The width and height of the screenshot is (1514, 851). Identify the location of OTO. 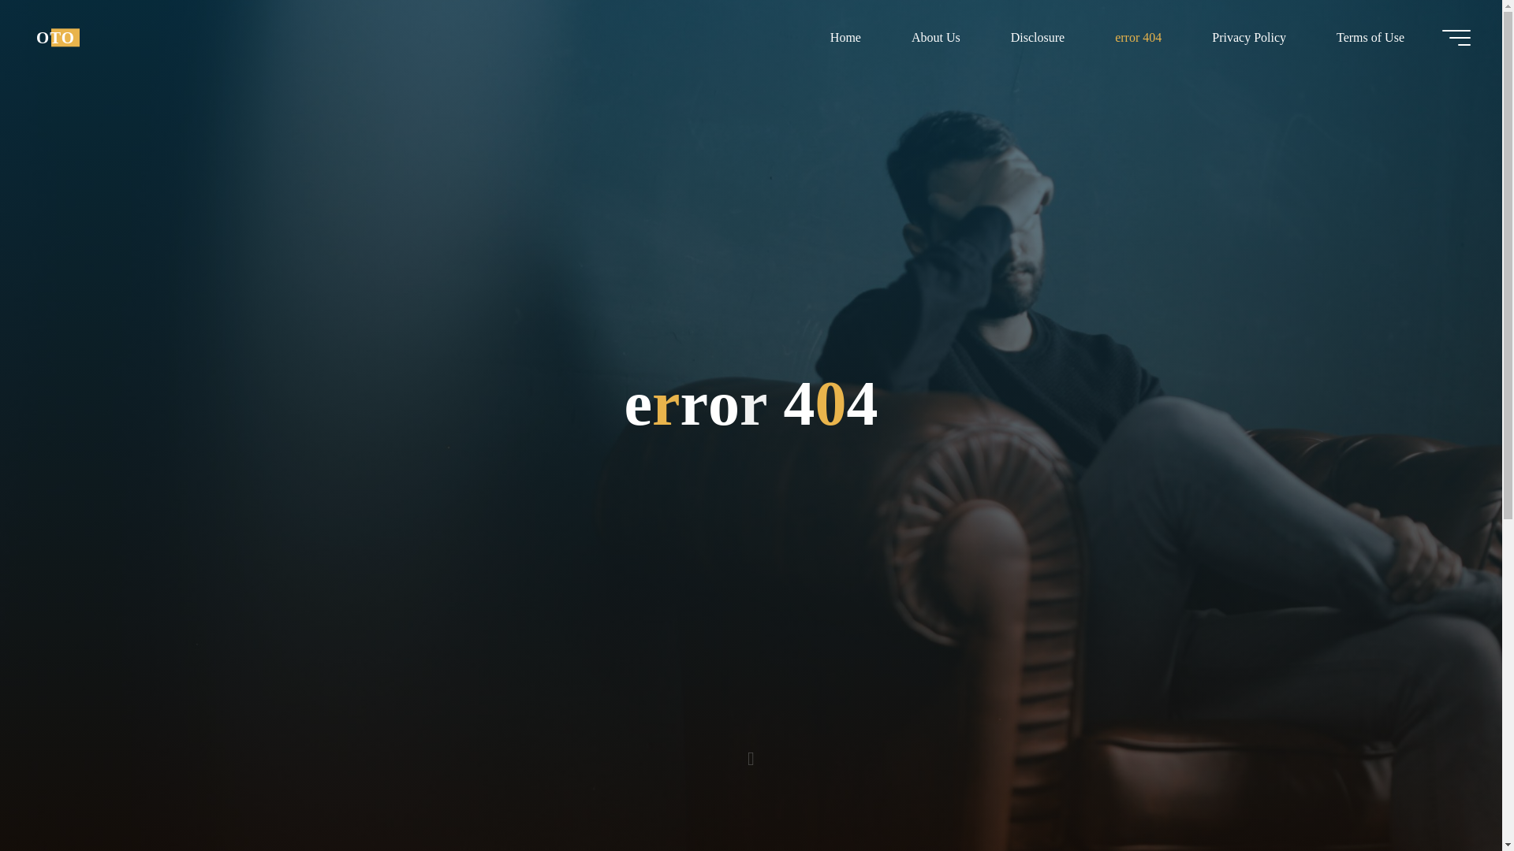
(55, 37).